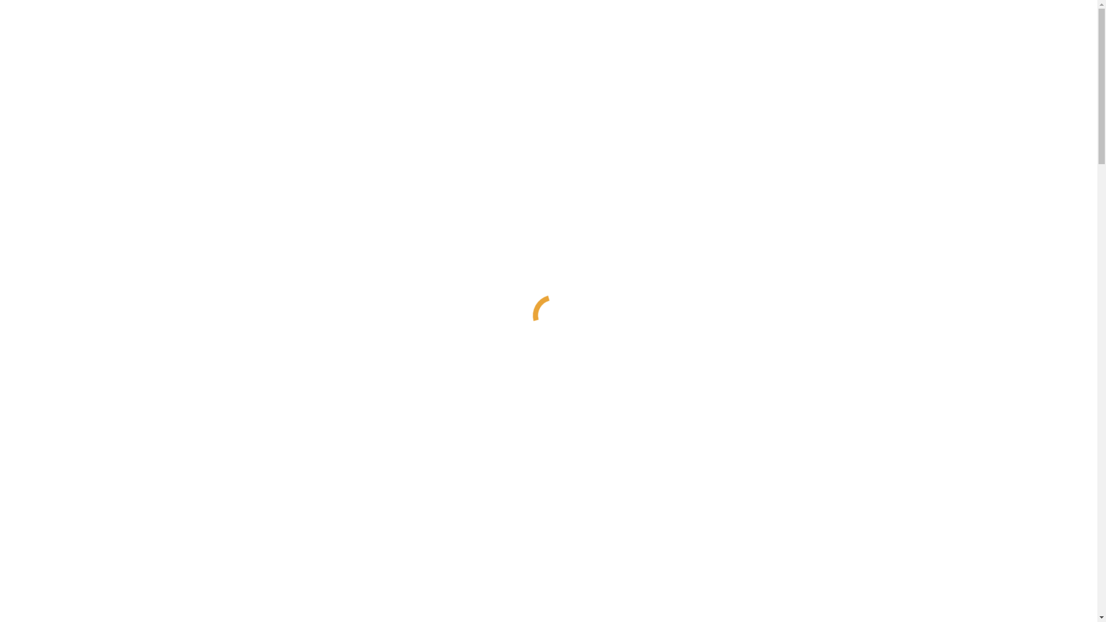 Image resolution: width=1106 pixels, height=622 pixels. Describe the element at coordinates (39, 205) in the screenshot. I see `Home` at that location.